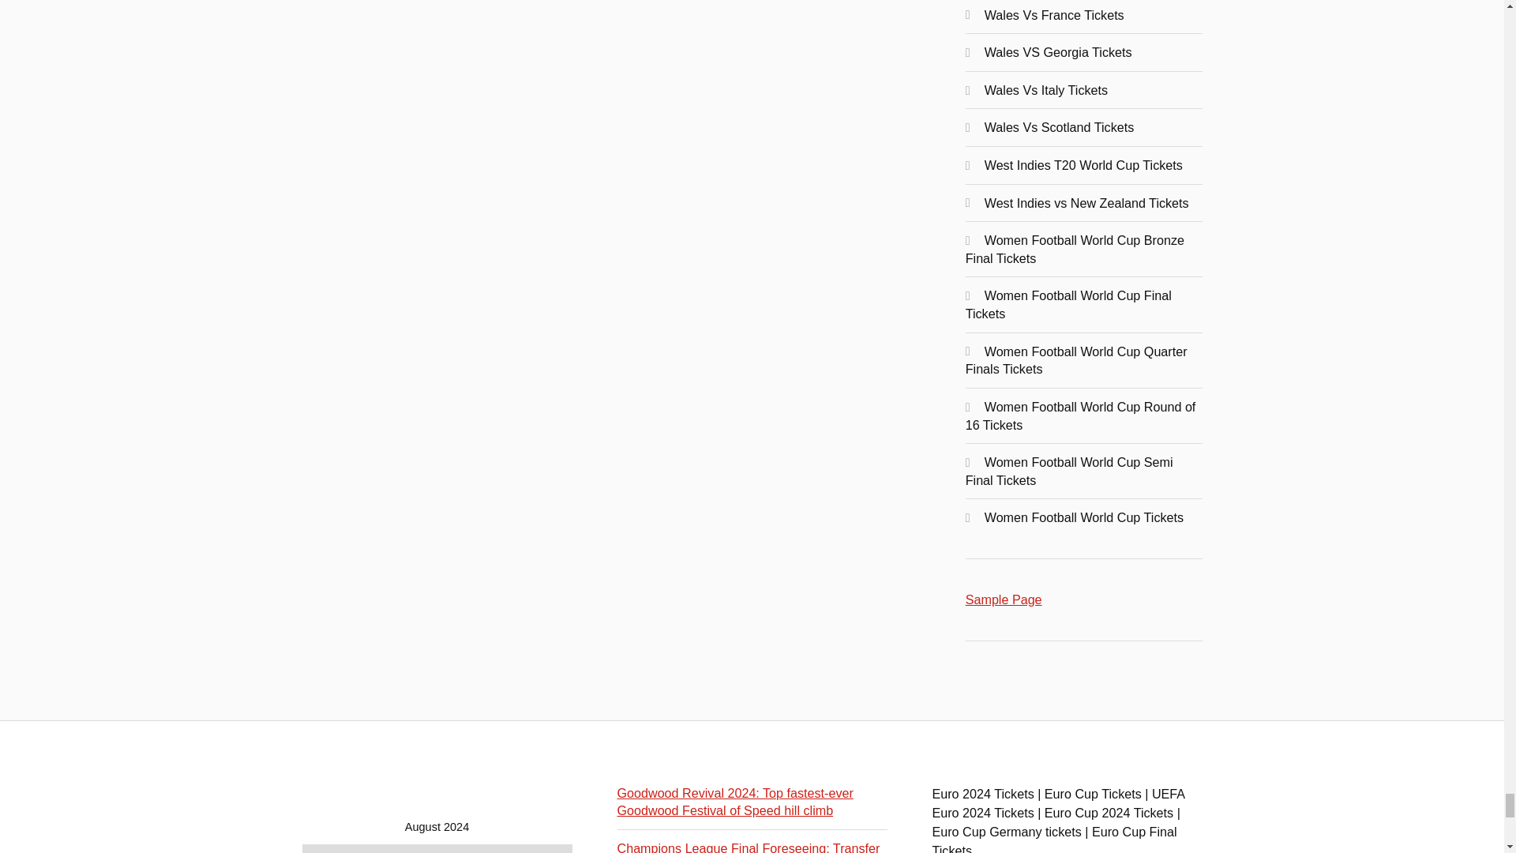 The width and height of the screenshot is (1516, 853). I want to click on Saturday, so click(514, 848).